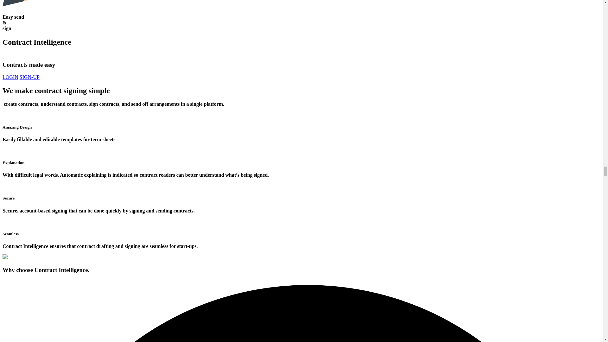 This screenshot has height=342, width=608. What do you see at coordinates (10, 77) in the screenshot?
I see `LOGIN` at bounding box center [10, 77].